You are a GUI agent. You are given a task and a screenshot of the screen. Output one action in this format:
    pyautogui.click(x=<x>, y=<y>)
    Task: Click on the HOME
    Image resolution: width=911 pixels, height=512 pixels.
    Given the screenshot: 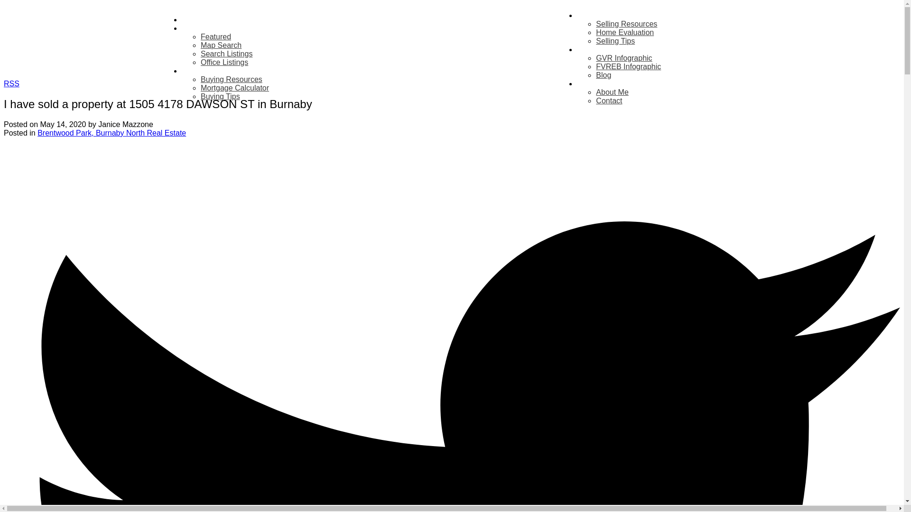 What is the action you would take?
    pyautogui.click(x=193, y=20)
    